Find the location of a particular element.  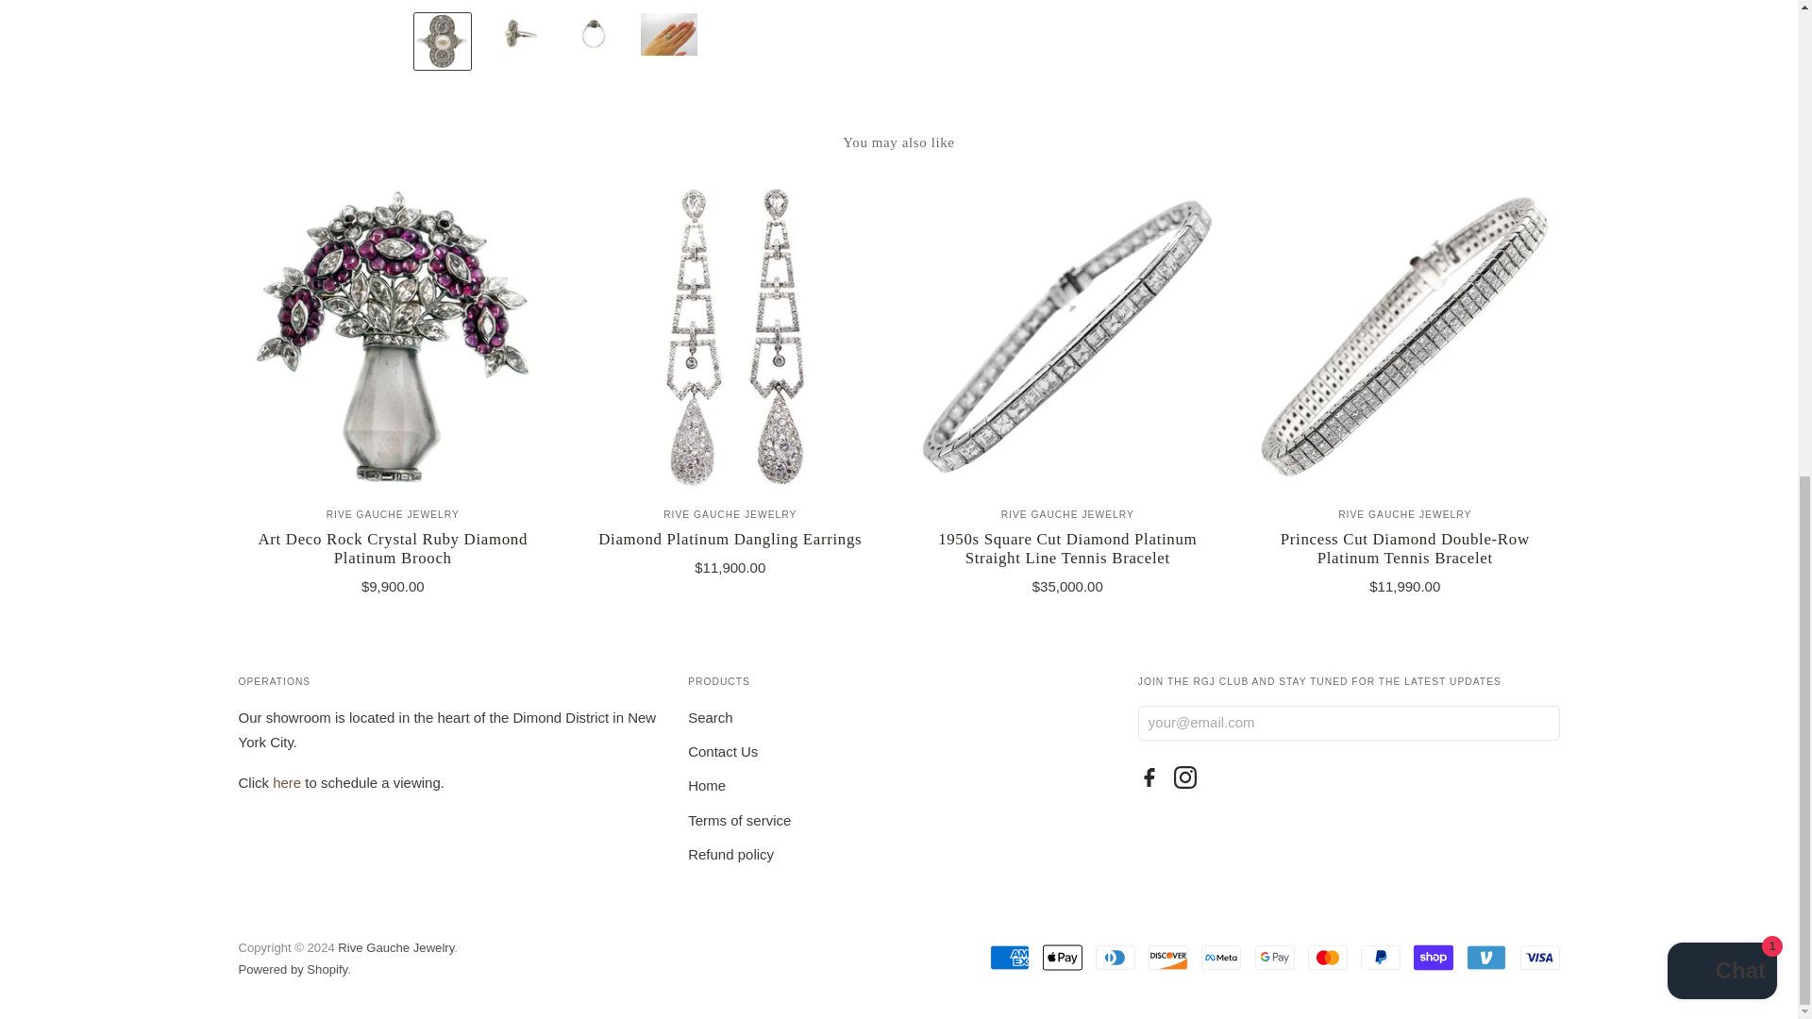

Discover is located at coordinates (1168, 957).